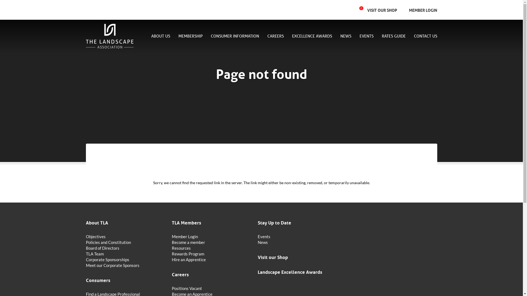  Describe the element at coordinates (125, 280) in the screenshot. I see `Consumers` at that location.